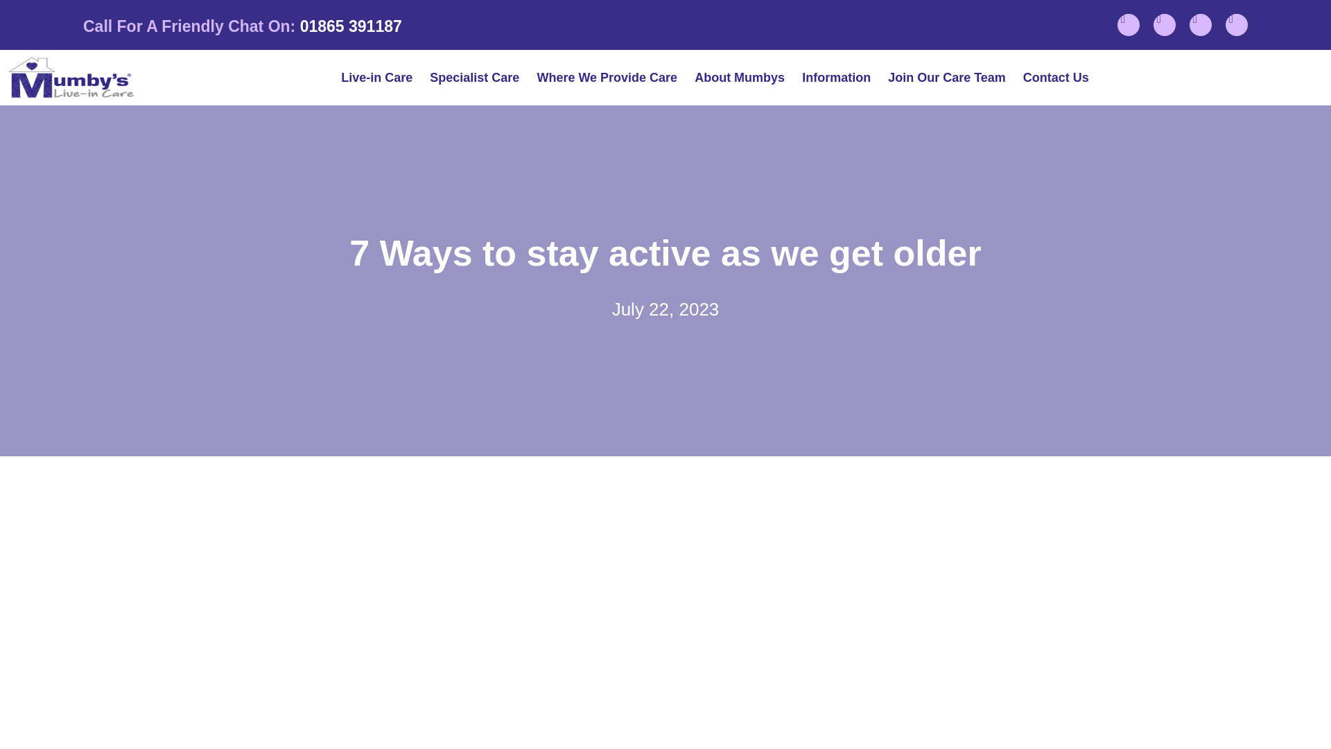 The image size is (1331, 749). I want to click on About Mumbys, so click(739, 78).